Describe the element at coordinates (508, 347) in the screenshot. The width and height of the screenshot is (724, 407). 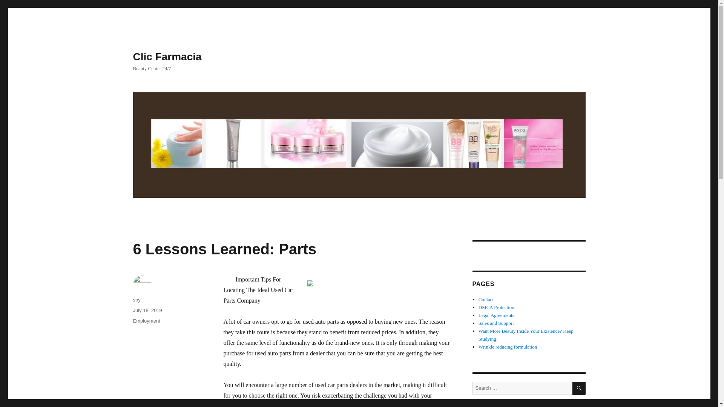
I see `Wrinkle reducing formulation` at that location.